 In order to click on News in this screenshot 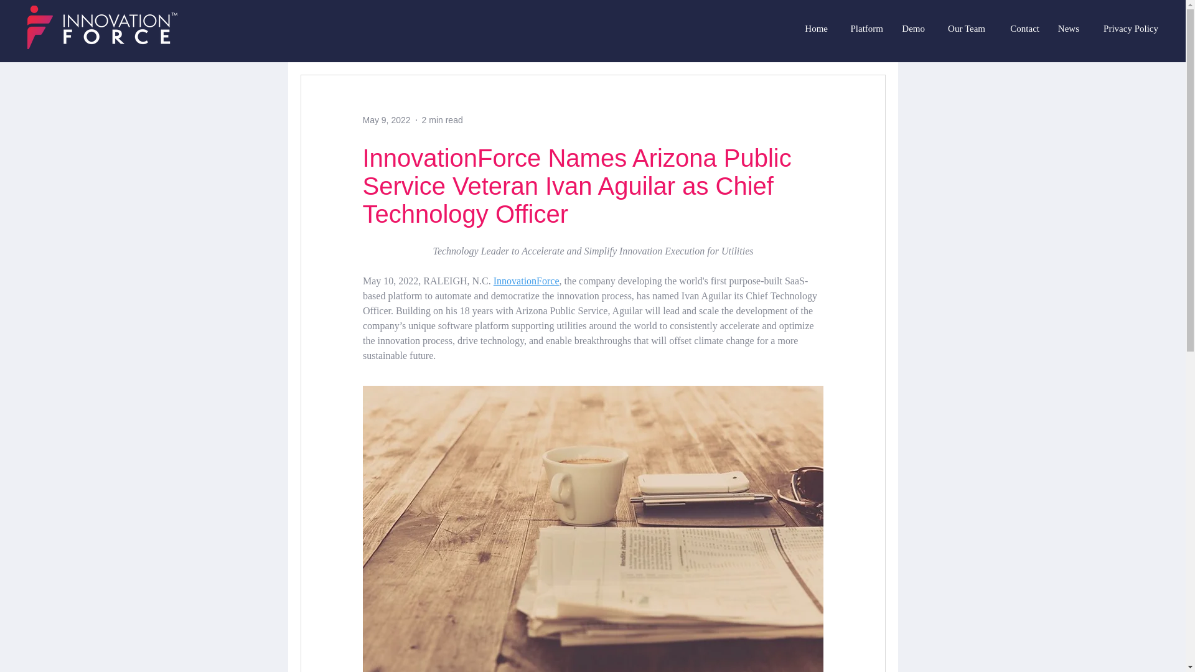, I will do `click(1066, 28)`.